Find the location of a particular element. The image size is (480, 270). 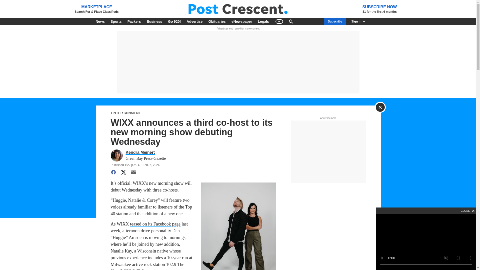

Kendra Meinert is located at coordinates (144, 152).